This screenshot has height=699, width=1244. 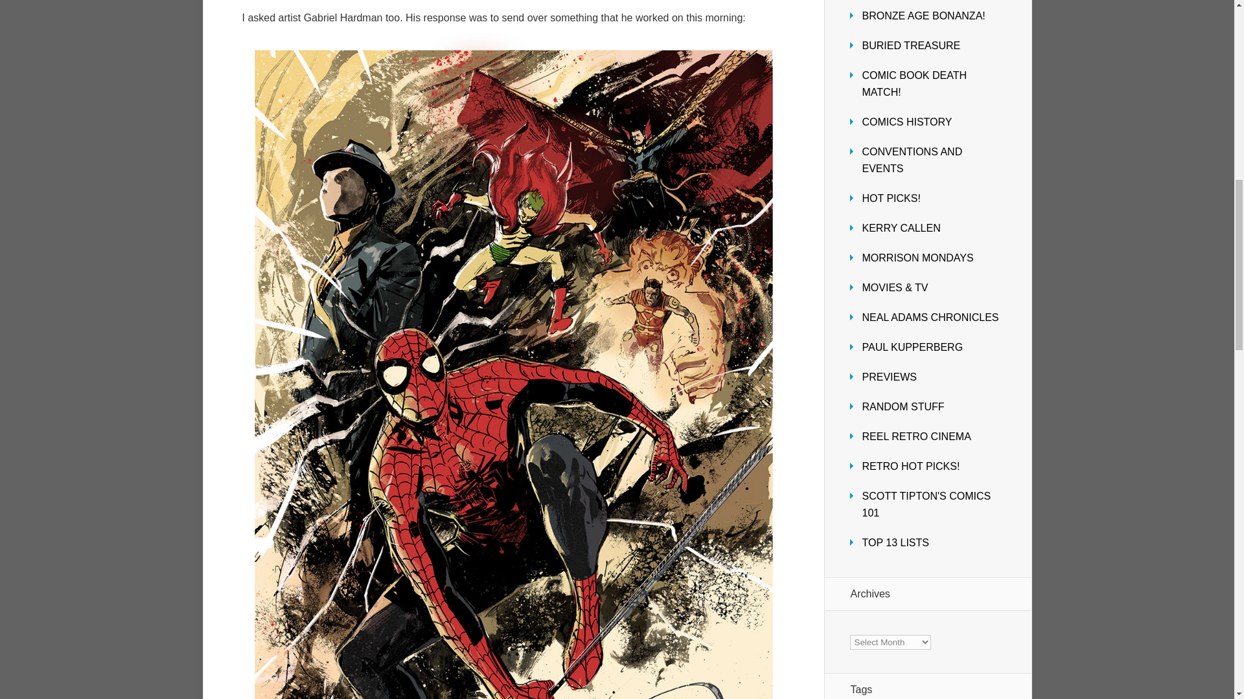 What do you see at coordinates (917, 258) in the screenshot?
I see `MORRISON MONDAYS` at bounding box center [917, 258].